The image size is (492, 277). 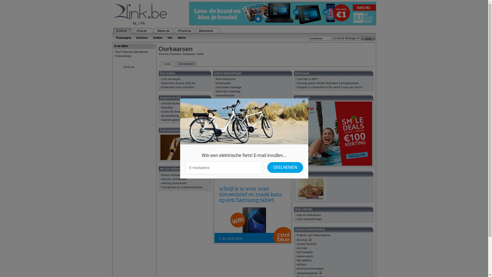 What do you see at coordinates (225, 95) in the screenshot?
I see `aromatherapie` at bounding box center [225, 95].